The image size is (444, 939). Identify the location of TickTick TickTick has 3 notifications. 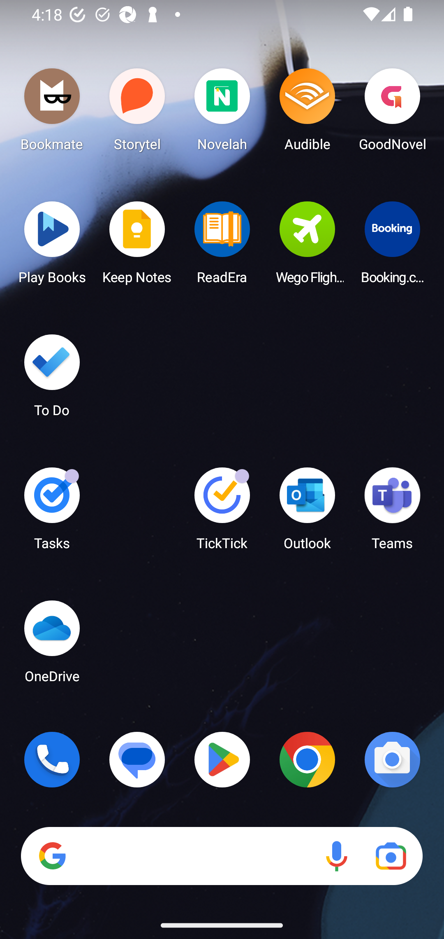
(222, 512).